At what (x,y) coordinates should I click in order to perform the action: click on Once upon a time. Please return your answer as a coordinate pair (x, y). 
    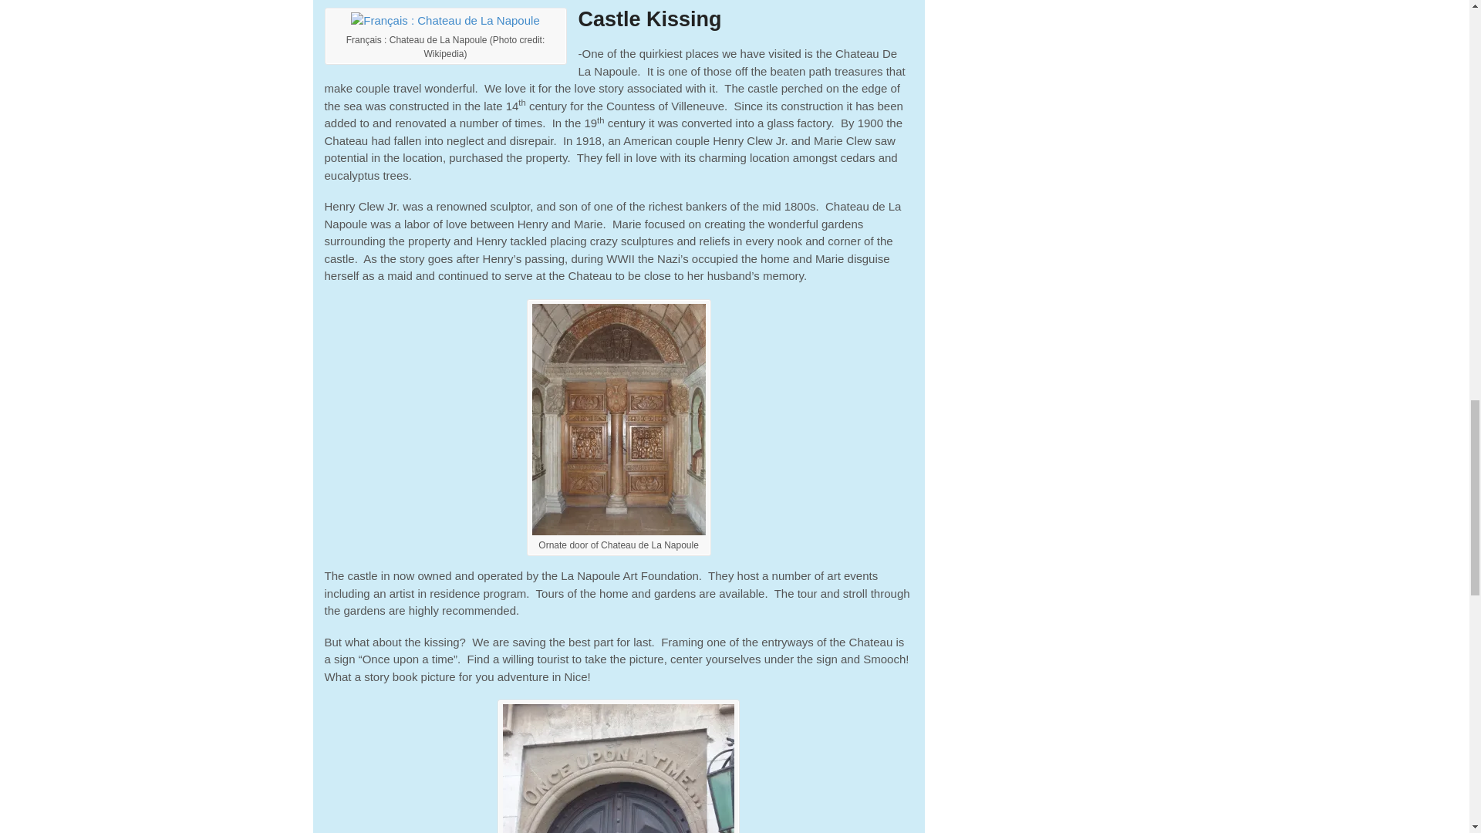
    Looking at the image, I should click on (619, 767).